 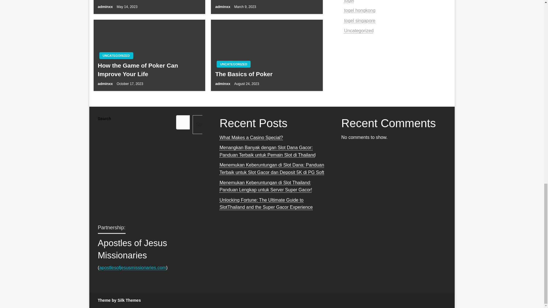 I want to click on How the Game of Poker Can Improve Your Life, so click(x=149, y=70).